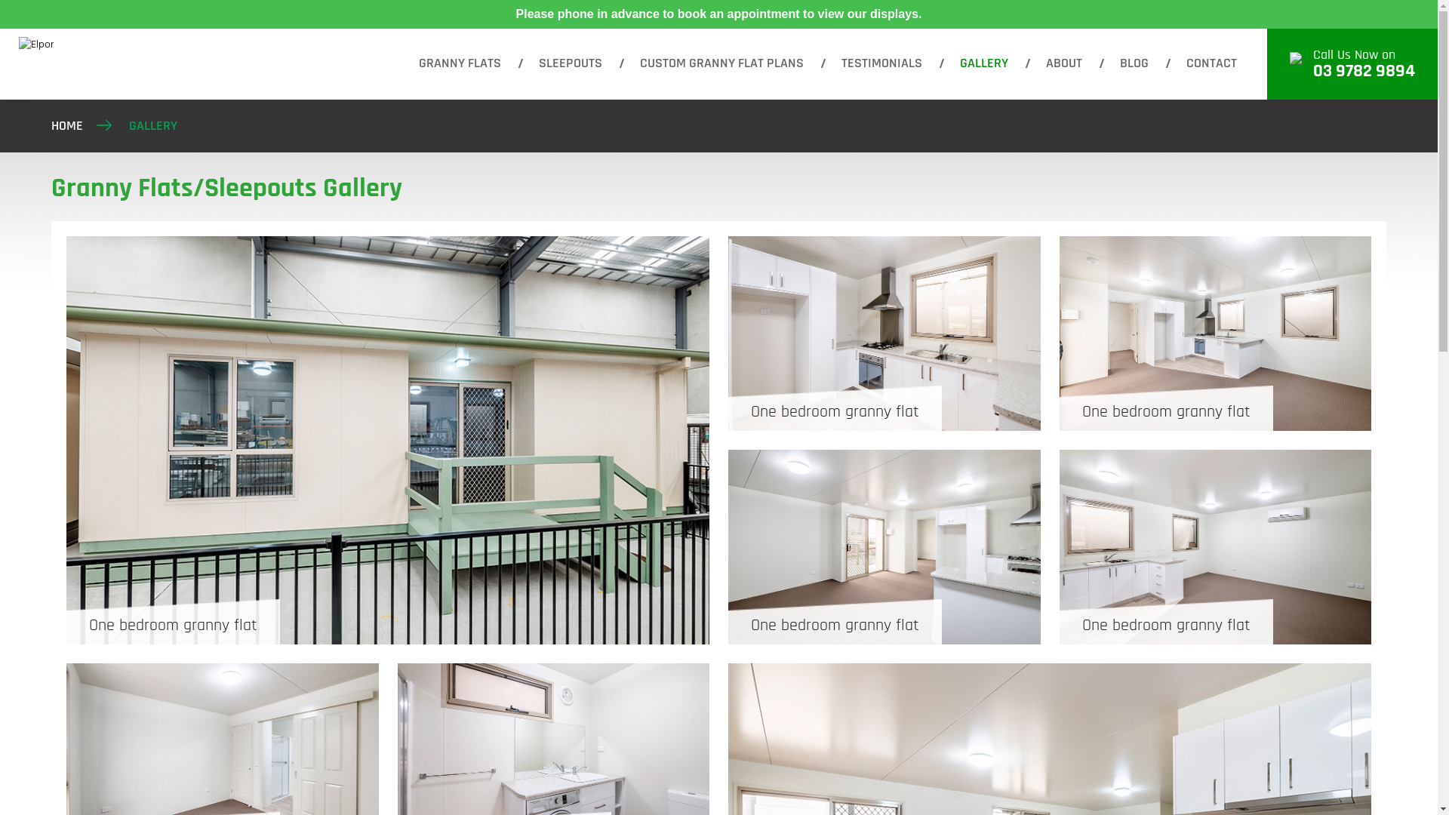 The width and height of the screenshot is (1449, 815). Describe the element at coordinates (1134, 63) in the screenshot. I see `BLOG` at that location.